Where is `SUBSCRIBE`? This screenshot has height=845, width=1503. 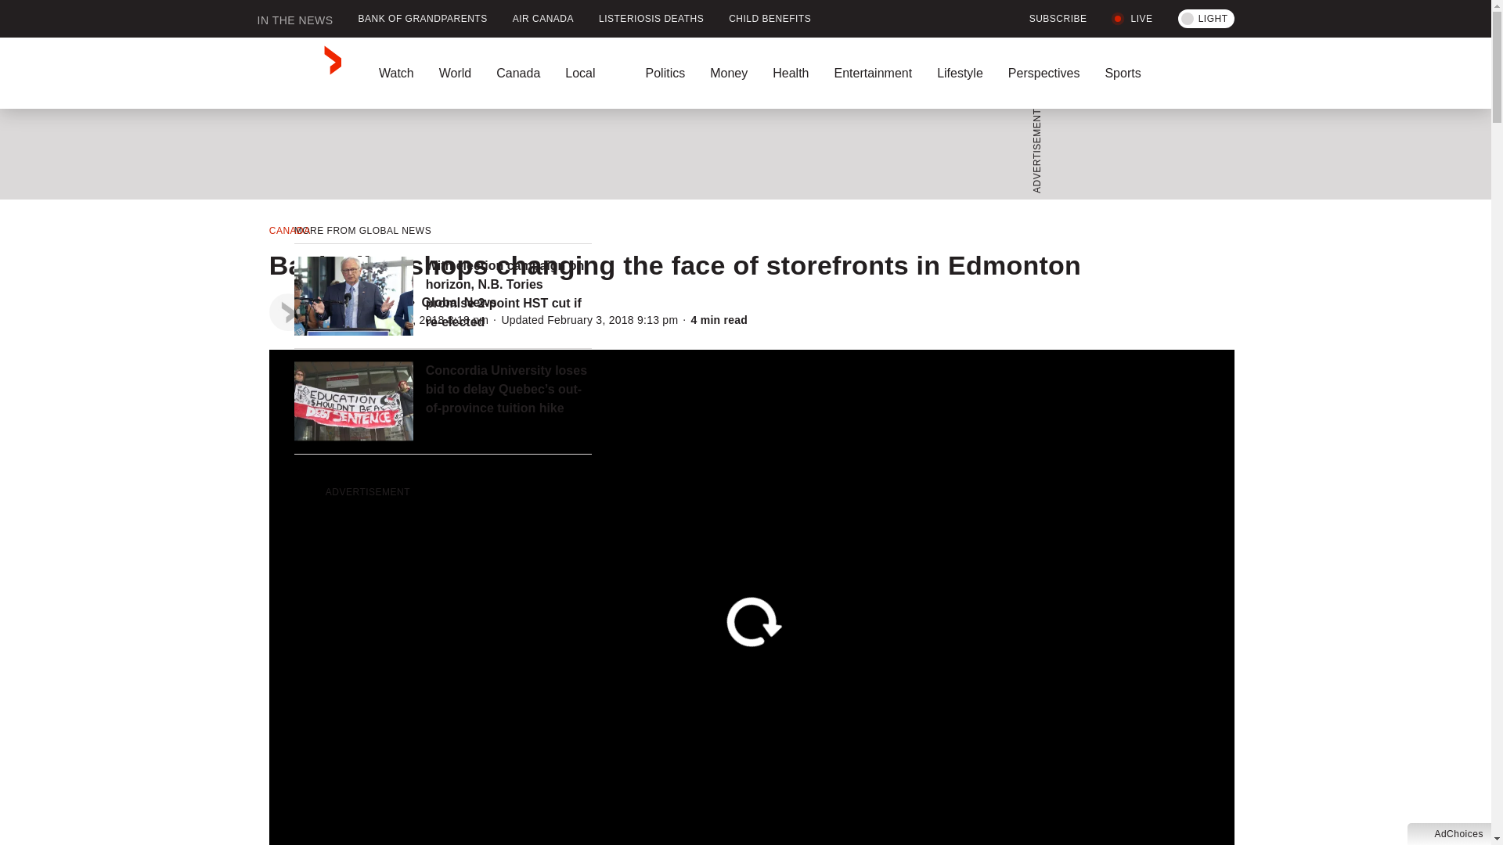
SUBSCRIBE is located at coordinates (1049, 19).